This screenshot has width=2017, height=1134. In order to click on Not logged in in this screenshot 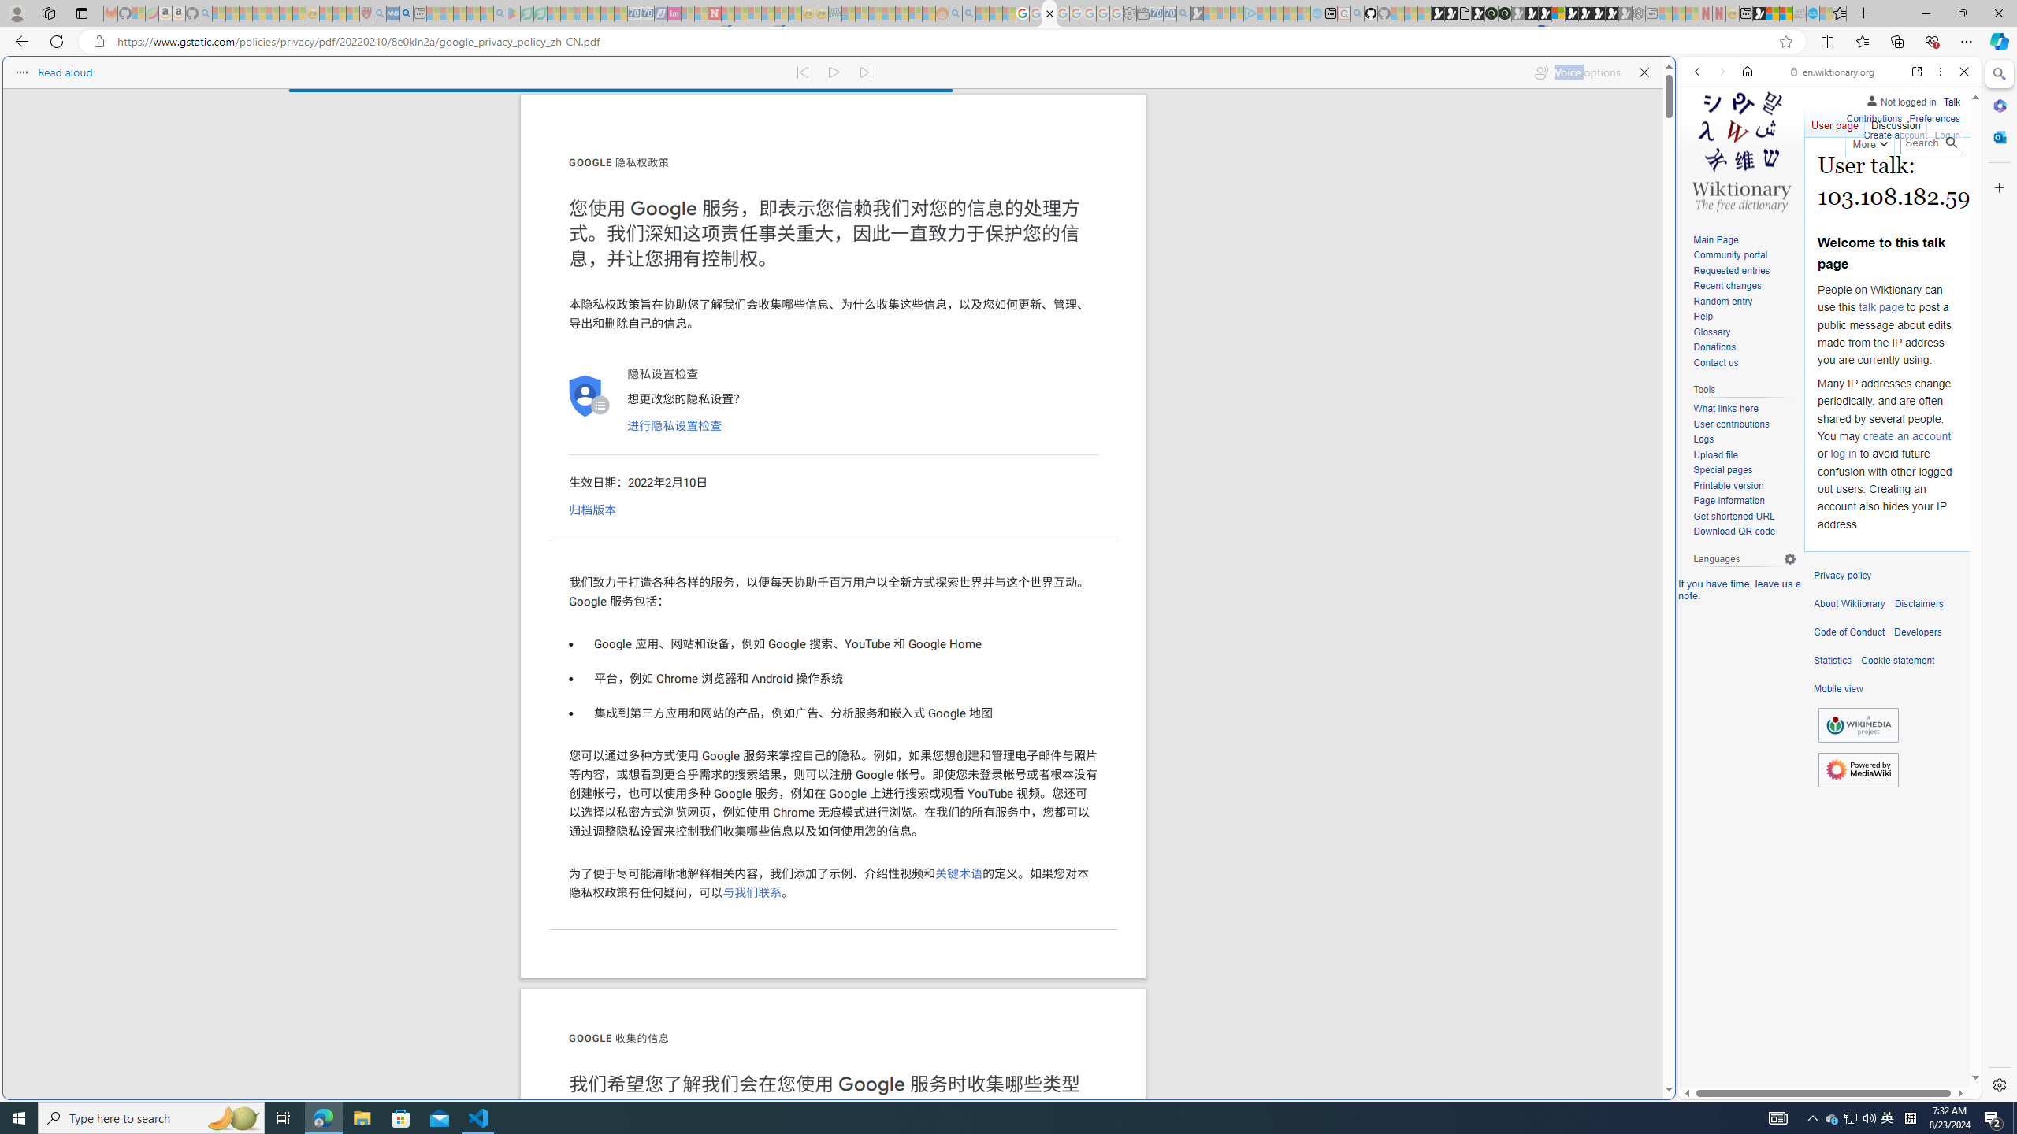, I will do `click(1900, 99)`.